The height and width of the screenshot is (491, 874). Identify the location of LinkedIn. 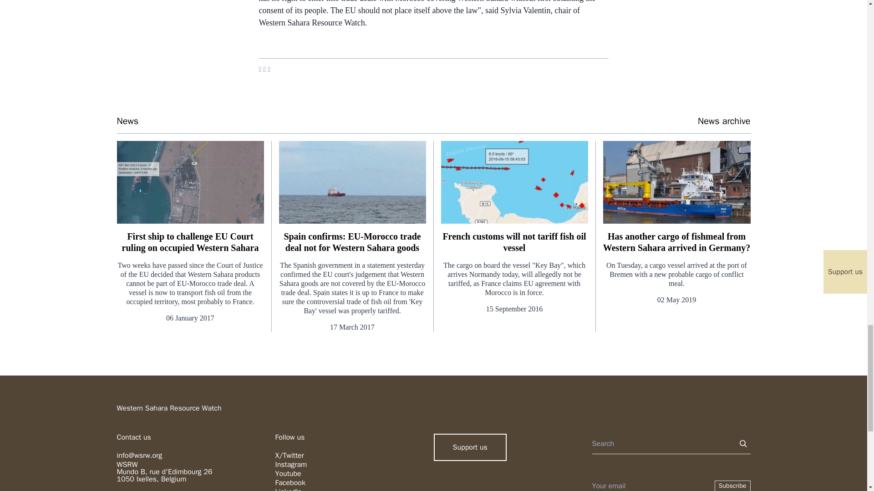
(288, 489).